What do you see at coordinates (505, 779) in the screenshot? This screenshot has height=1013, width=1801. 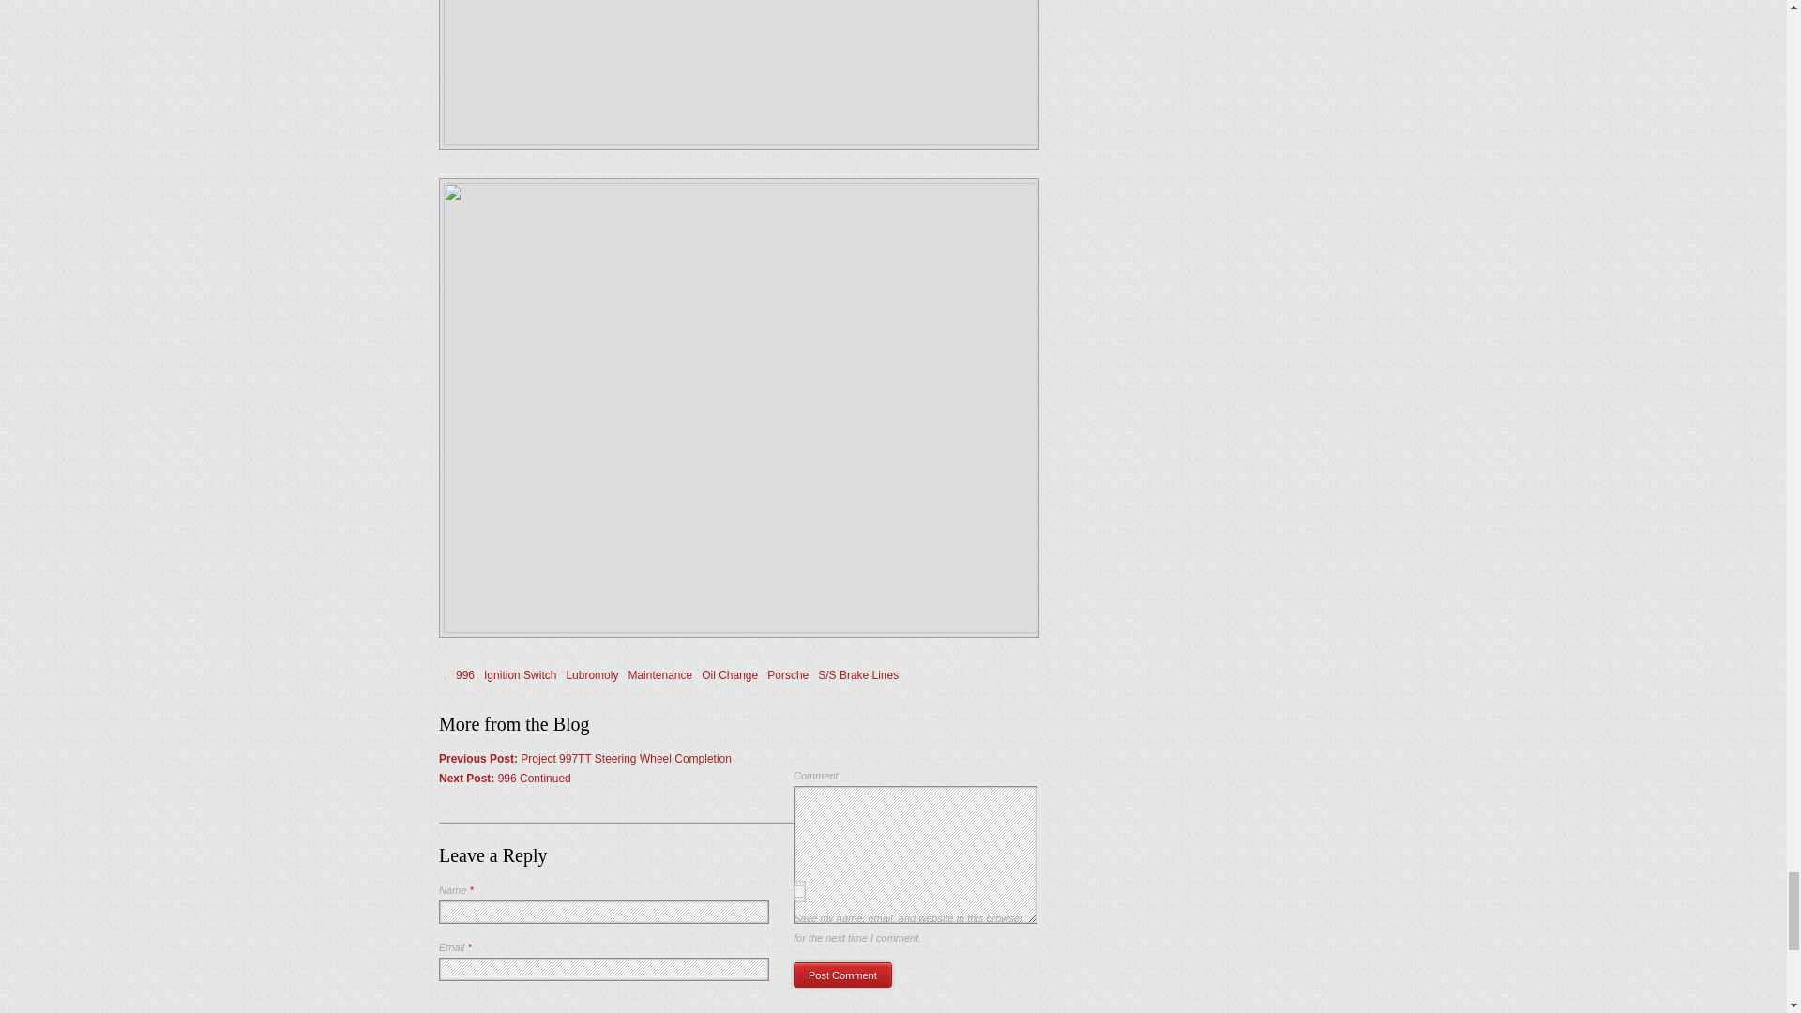 I see `Next Post: 996 Continued` at bounding box center [505, 779].